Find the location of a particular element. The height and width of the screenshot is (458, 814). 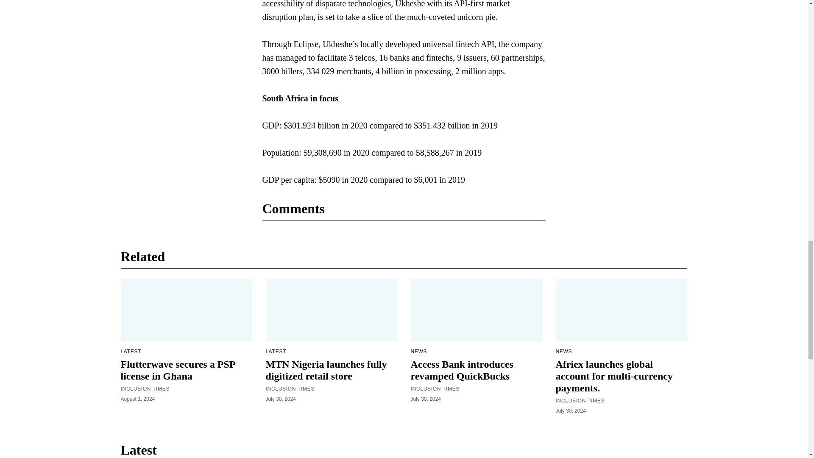

INCLUSION TIMES is located at coordinates (580, 400).